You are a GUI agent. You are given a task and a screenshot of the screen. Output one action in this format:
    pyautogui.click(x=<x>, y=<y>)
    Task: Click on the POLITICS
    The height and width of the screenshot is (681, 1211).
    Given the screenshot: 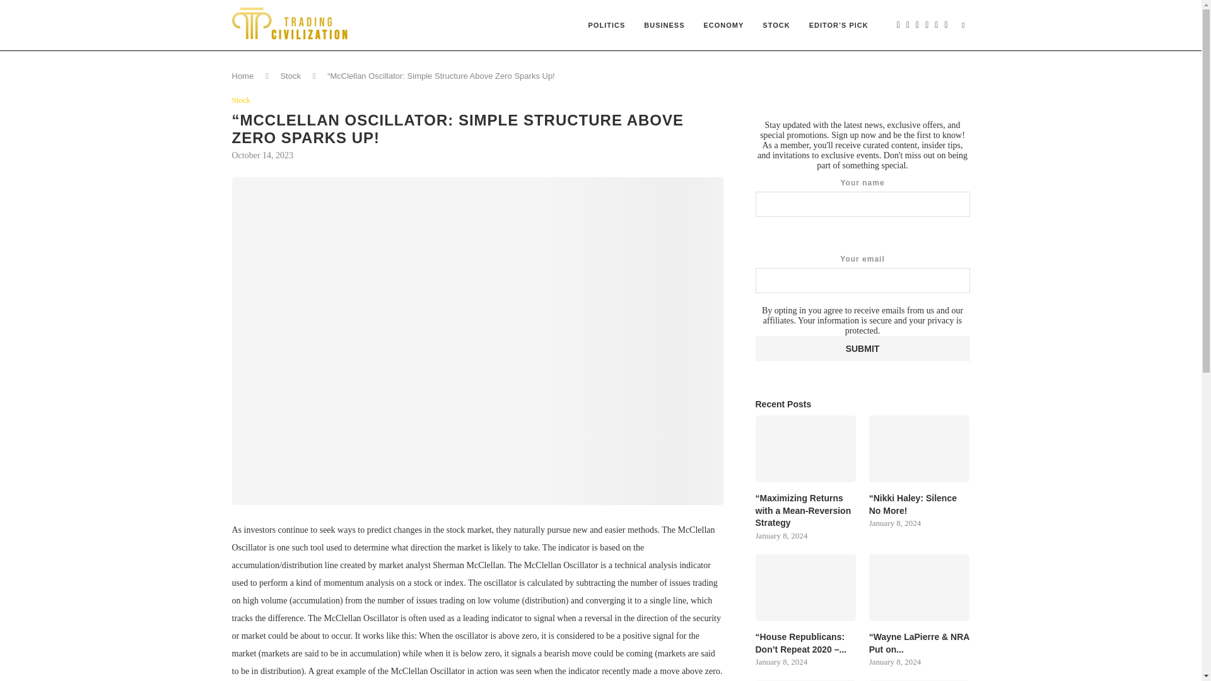 What is the action you would take?
    pyautogui.click(x=607, y=25)
    